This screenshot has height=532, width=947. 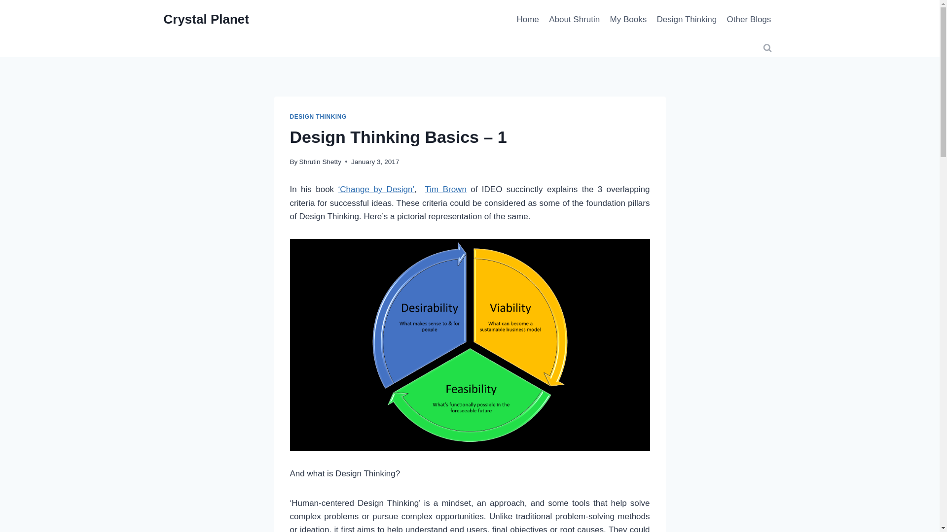 I want to click on DESIGN THINKING, so click(x=318, y=117).